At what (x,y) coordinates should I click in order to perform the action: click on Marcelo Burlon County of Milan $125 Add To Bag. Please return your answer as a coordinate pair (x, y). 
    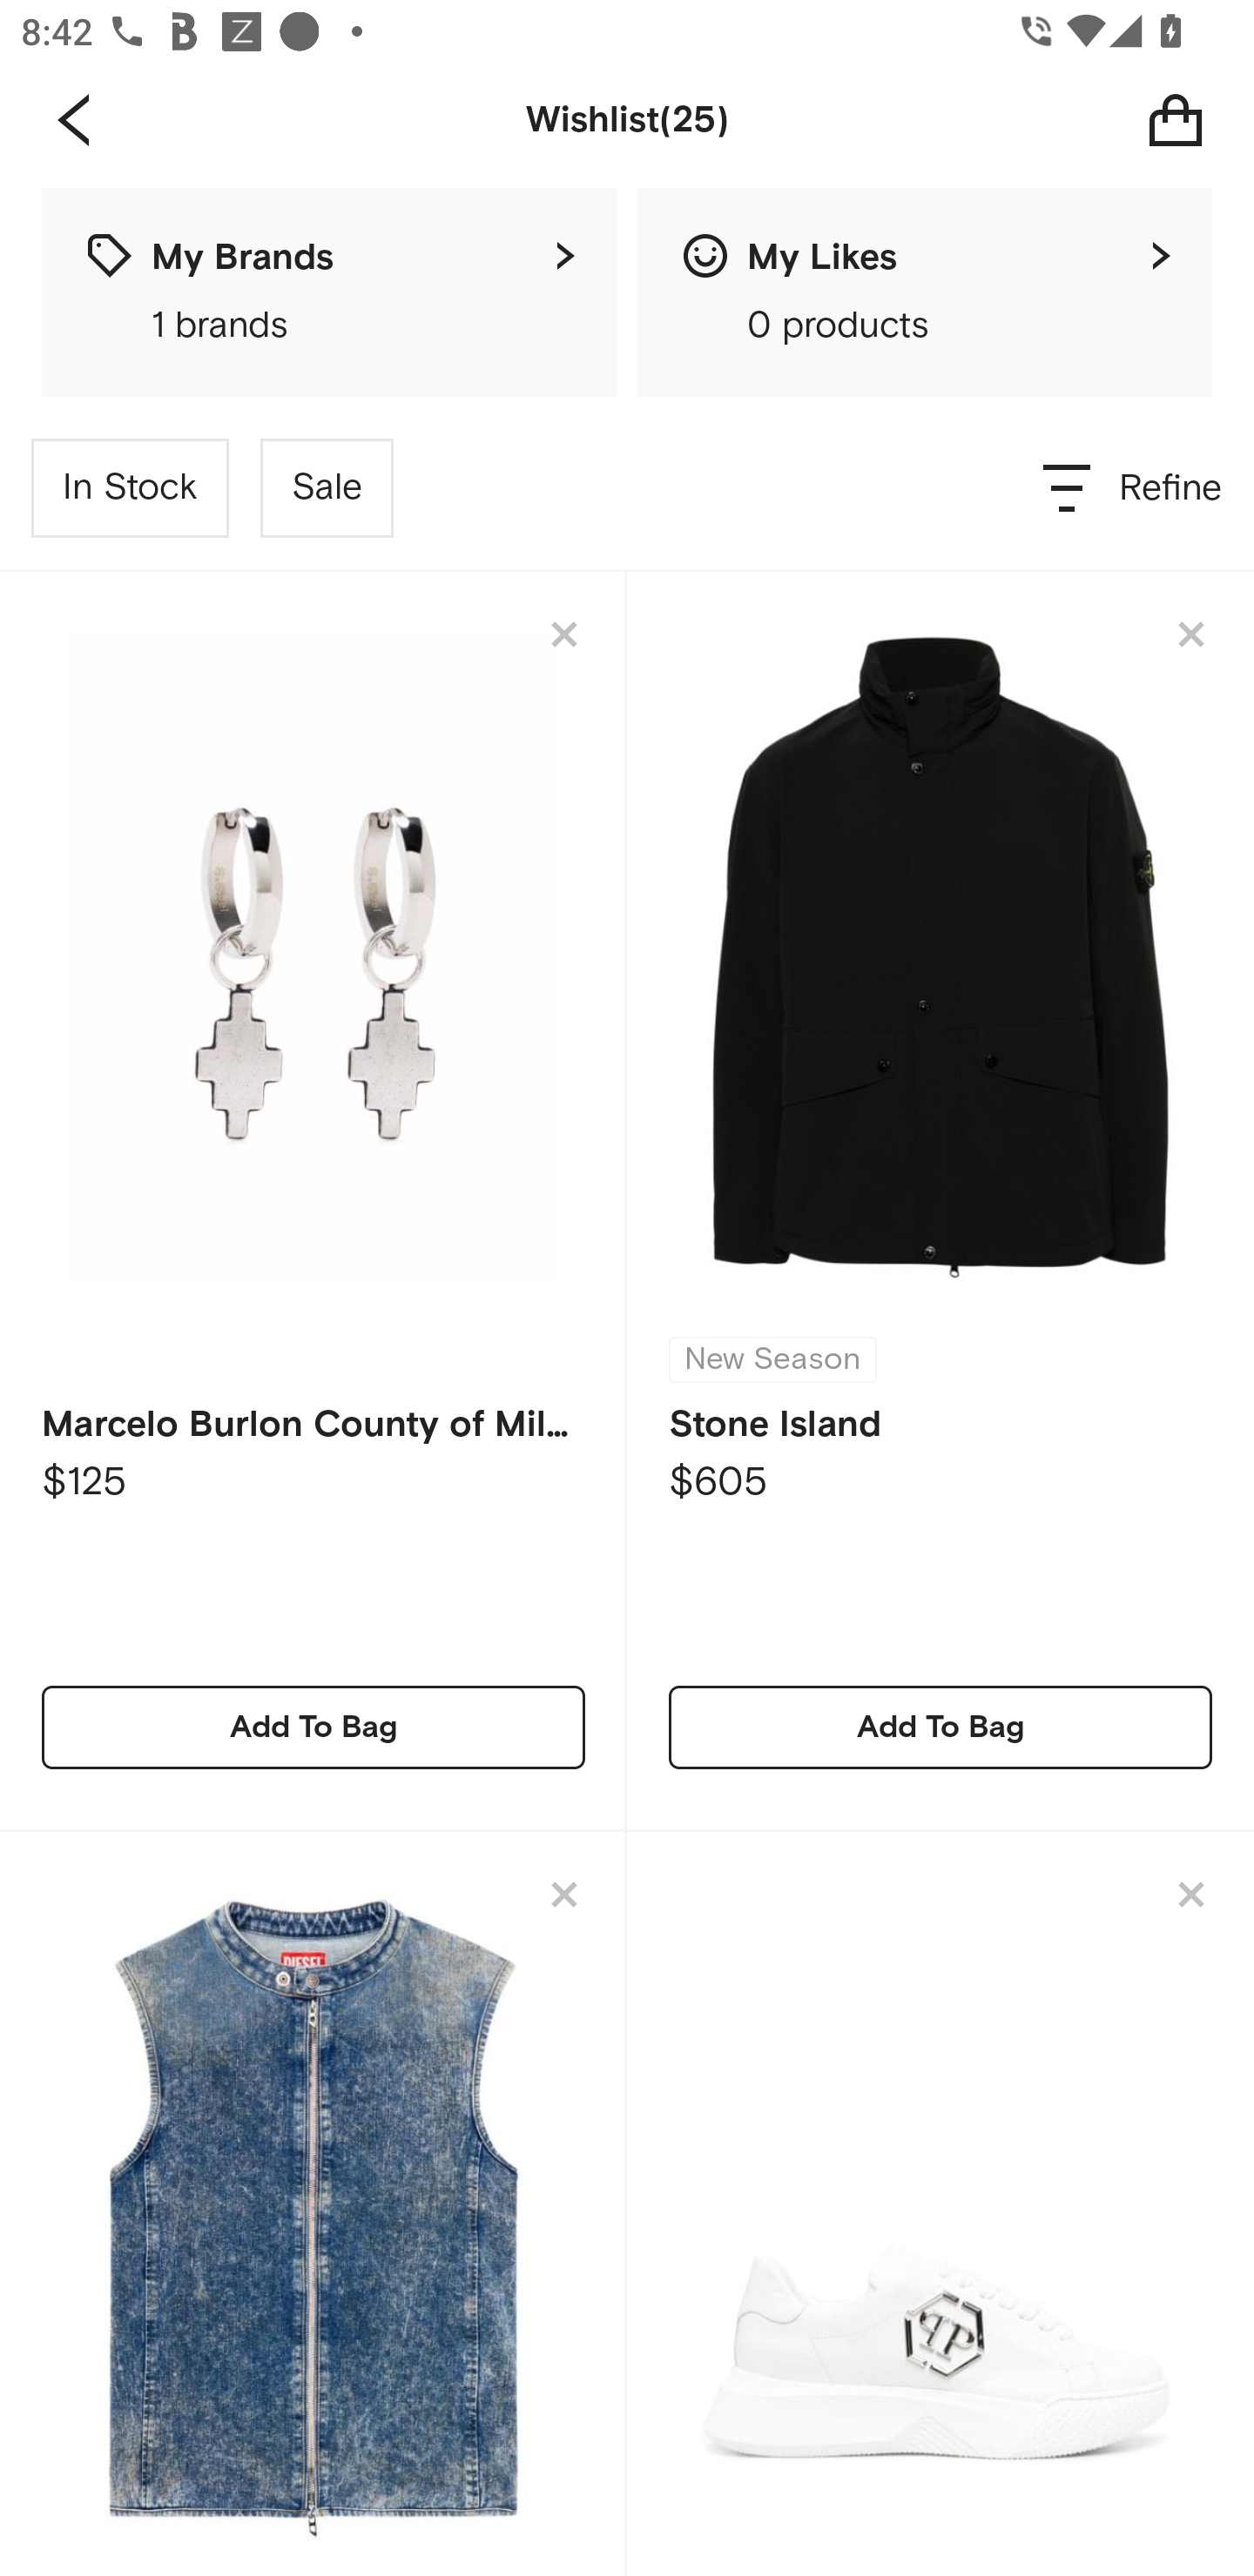
    Looking at the image, I should click on (313, 1201).